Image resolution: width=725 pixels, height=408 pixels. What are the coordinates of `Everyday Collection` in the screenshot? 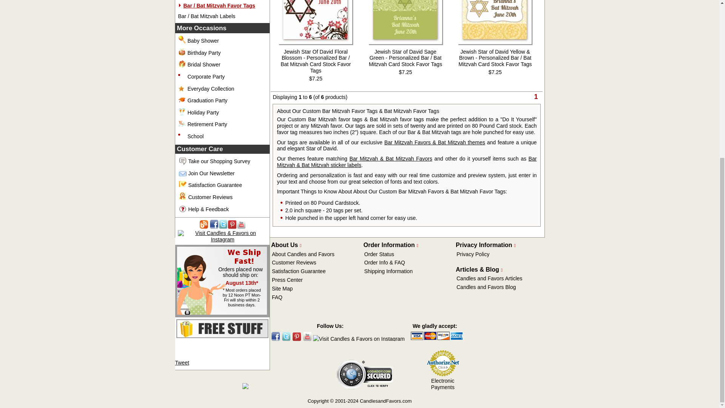 It's located at (211, 88).